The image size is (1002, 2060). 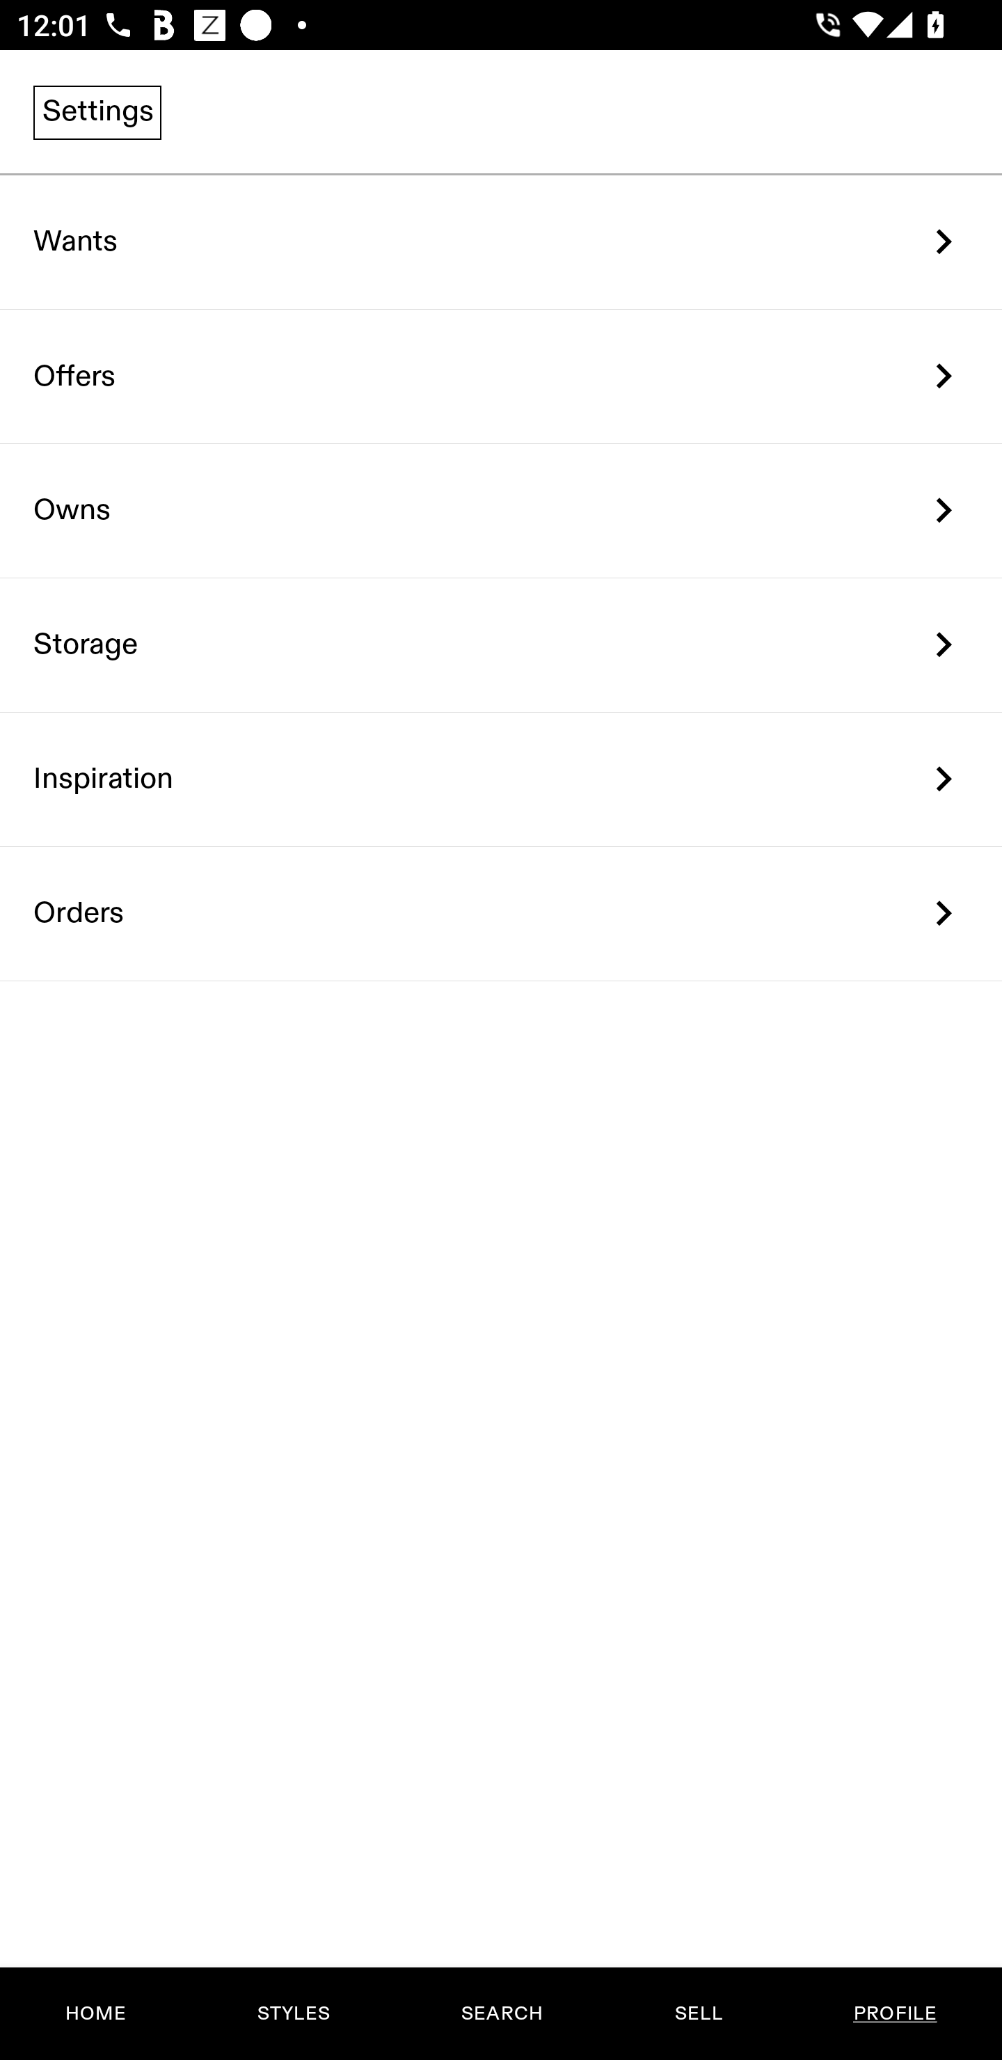 I want to click on Settings, so click(x=97, y=112).